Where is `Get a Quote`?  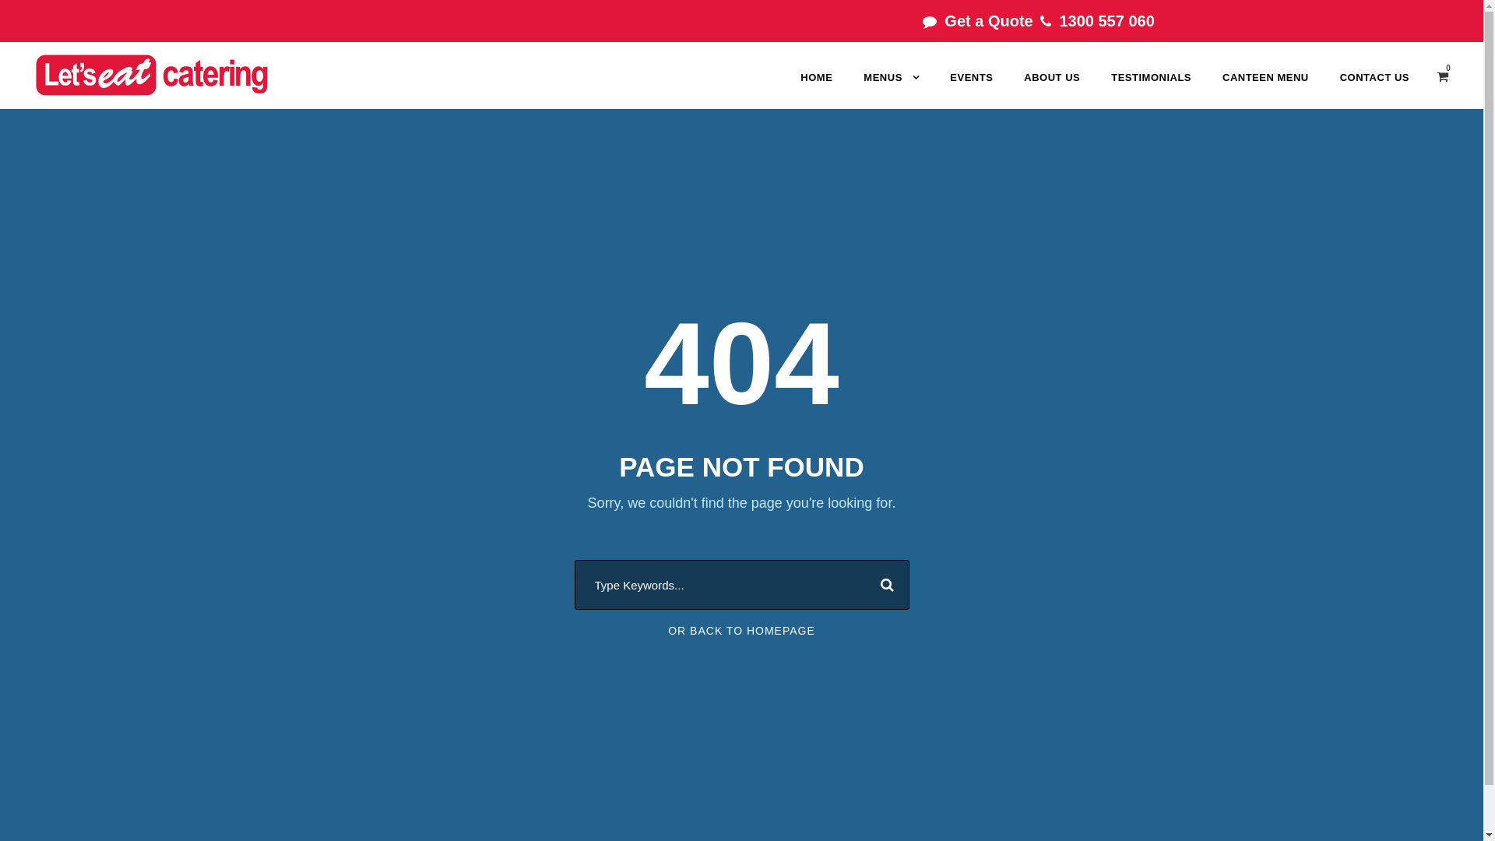
Get a Quote is located at coordinates (990, 21).